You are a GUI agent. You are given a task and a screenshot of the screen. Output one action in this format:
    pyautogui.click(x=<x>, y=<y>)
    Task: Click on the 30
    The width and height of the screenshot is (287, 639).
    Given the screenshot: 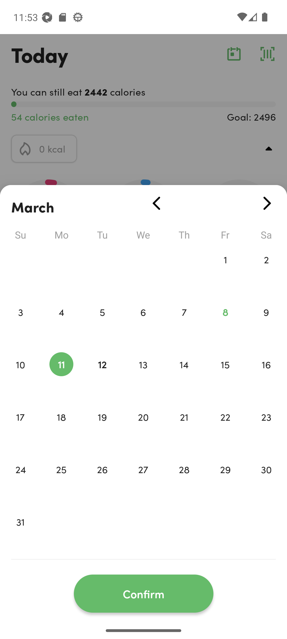 What is the action you would take?
    pyautogui.click(x=266, y=480)
    